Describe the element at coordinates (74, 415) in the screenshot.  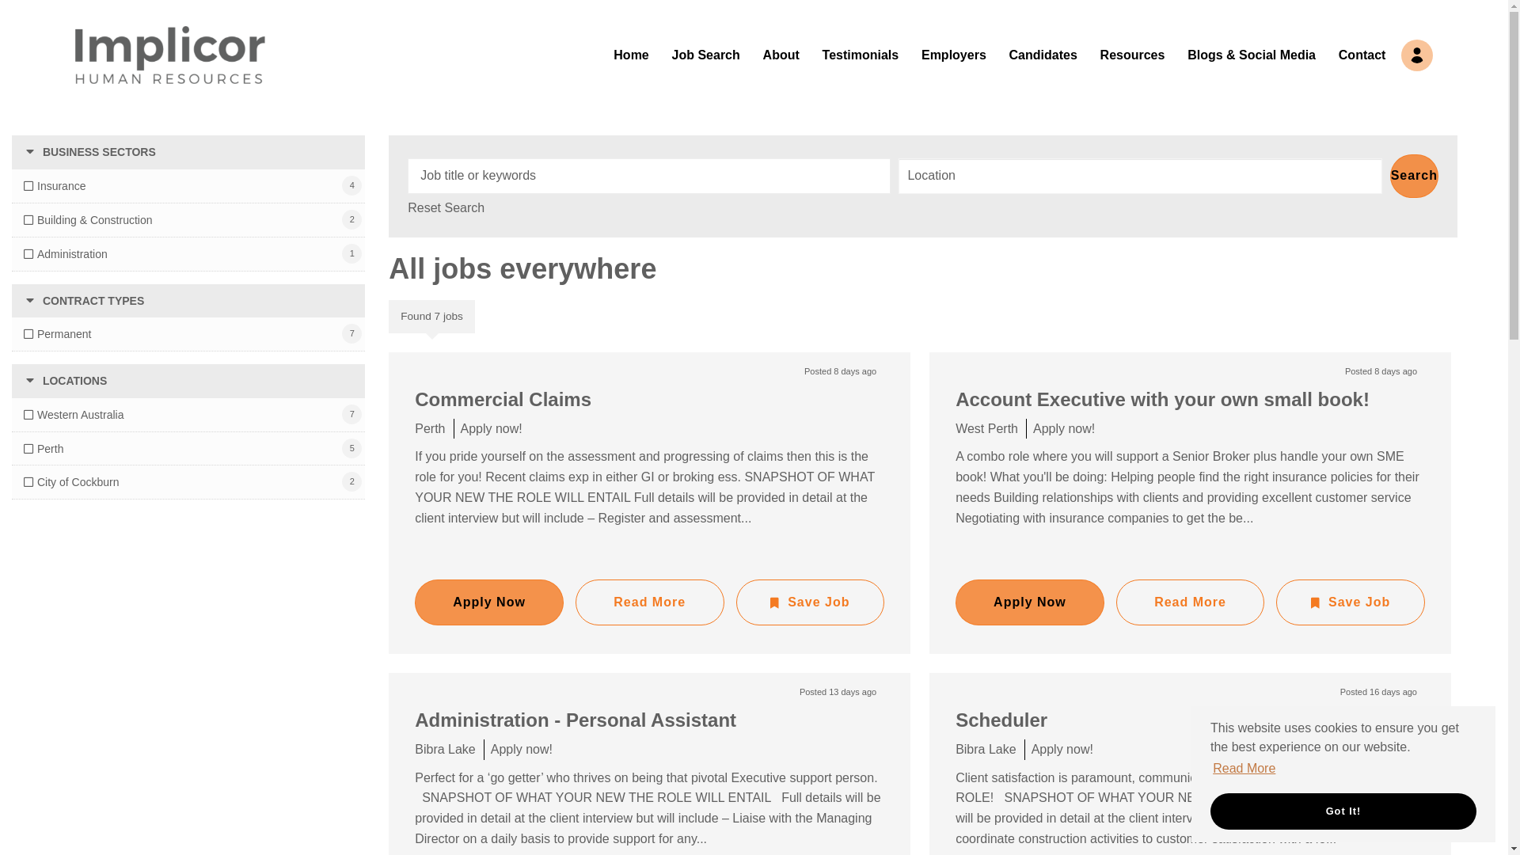
I see `Western Australia
7` at that location.